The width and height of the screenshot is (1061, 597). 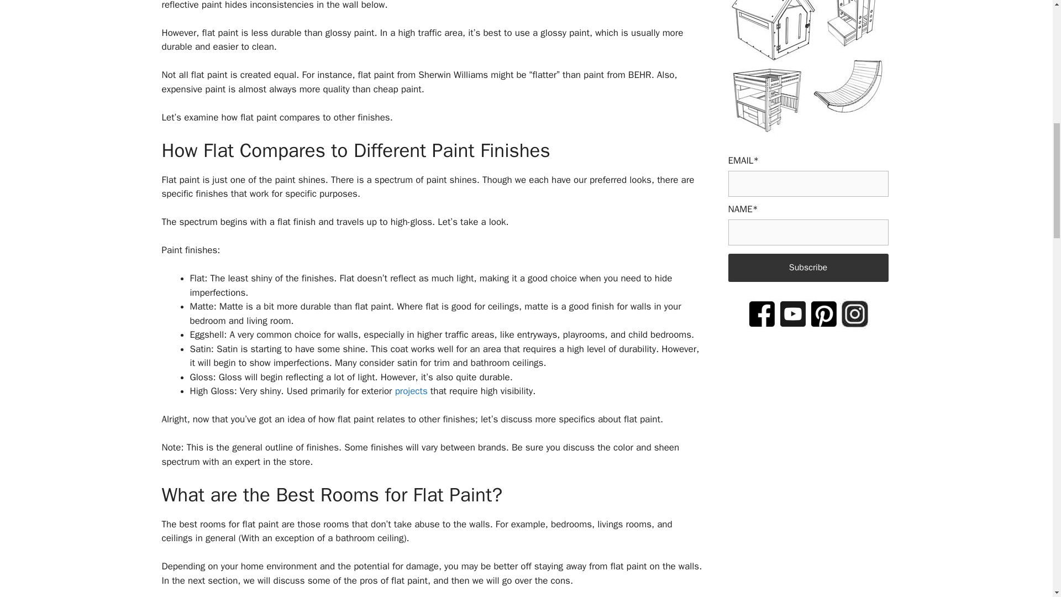 What do you see at coordinates (808, 268) in the screenshot?
I see `Subscribe` at bounding box center [808, 268].